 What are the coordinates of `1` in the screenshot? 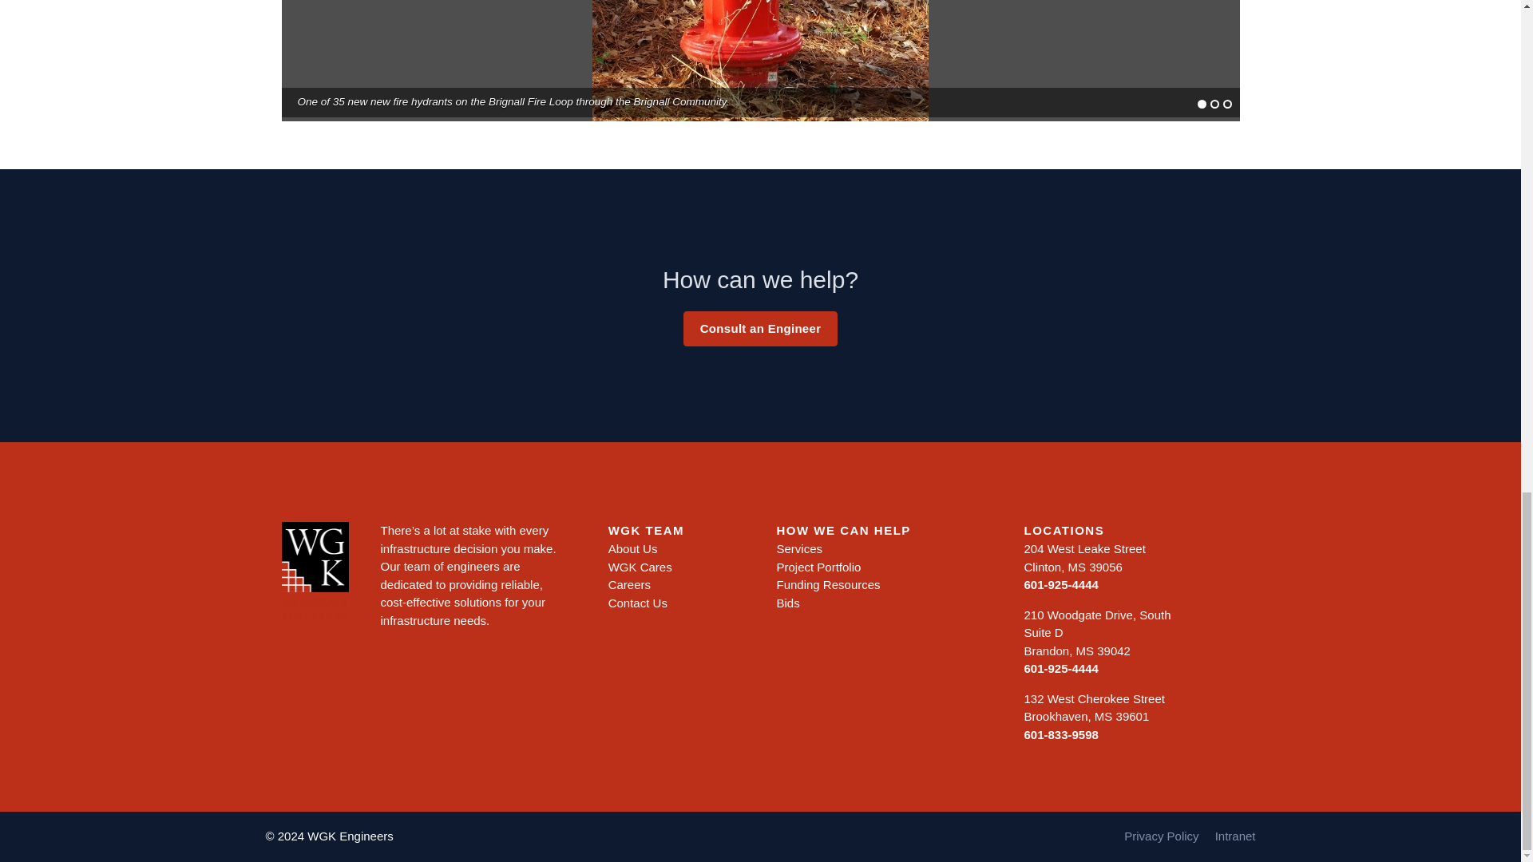 It's located at (1202, 104).